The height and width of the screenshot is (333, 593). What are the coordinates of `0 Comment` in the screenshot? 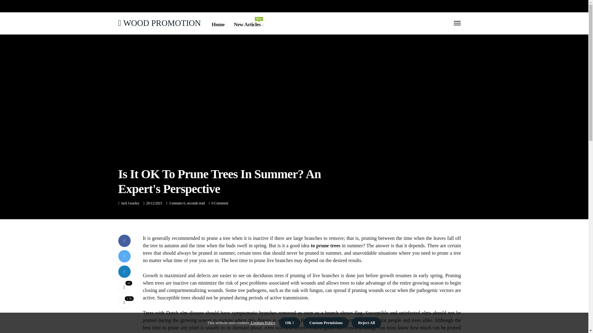 It's located at (124, 287).